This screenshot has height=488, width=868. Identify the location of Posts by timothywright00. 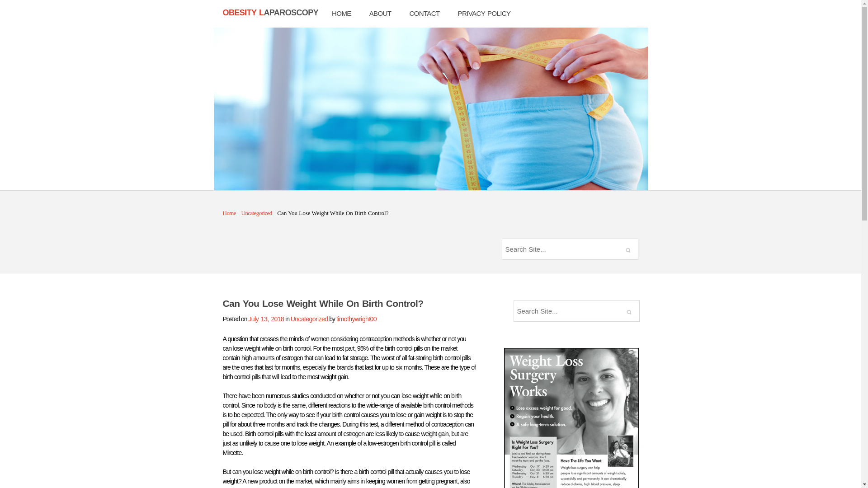
(356, 319).